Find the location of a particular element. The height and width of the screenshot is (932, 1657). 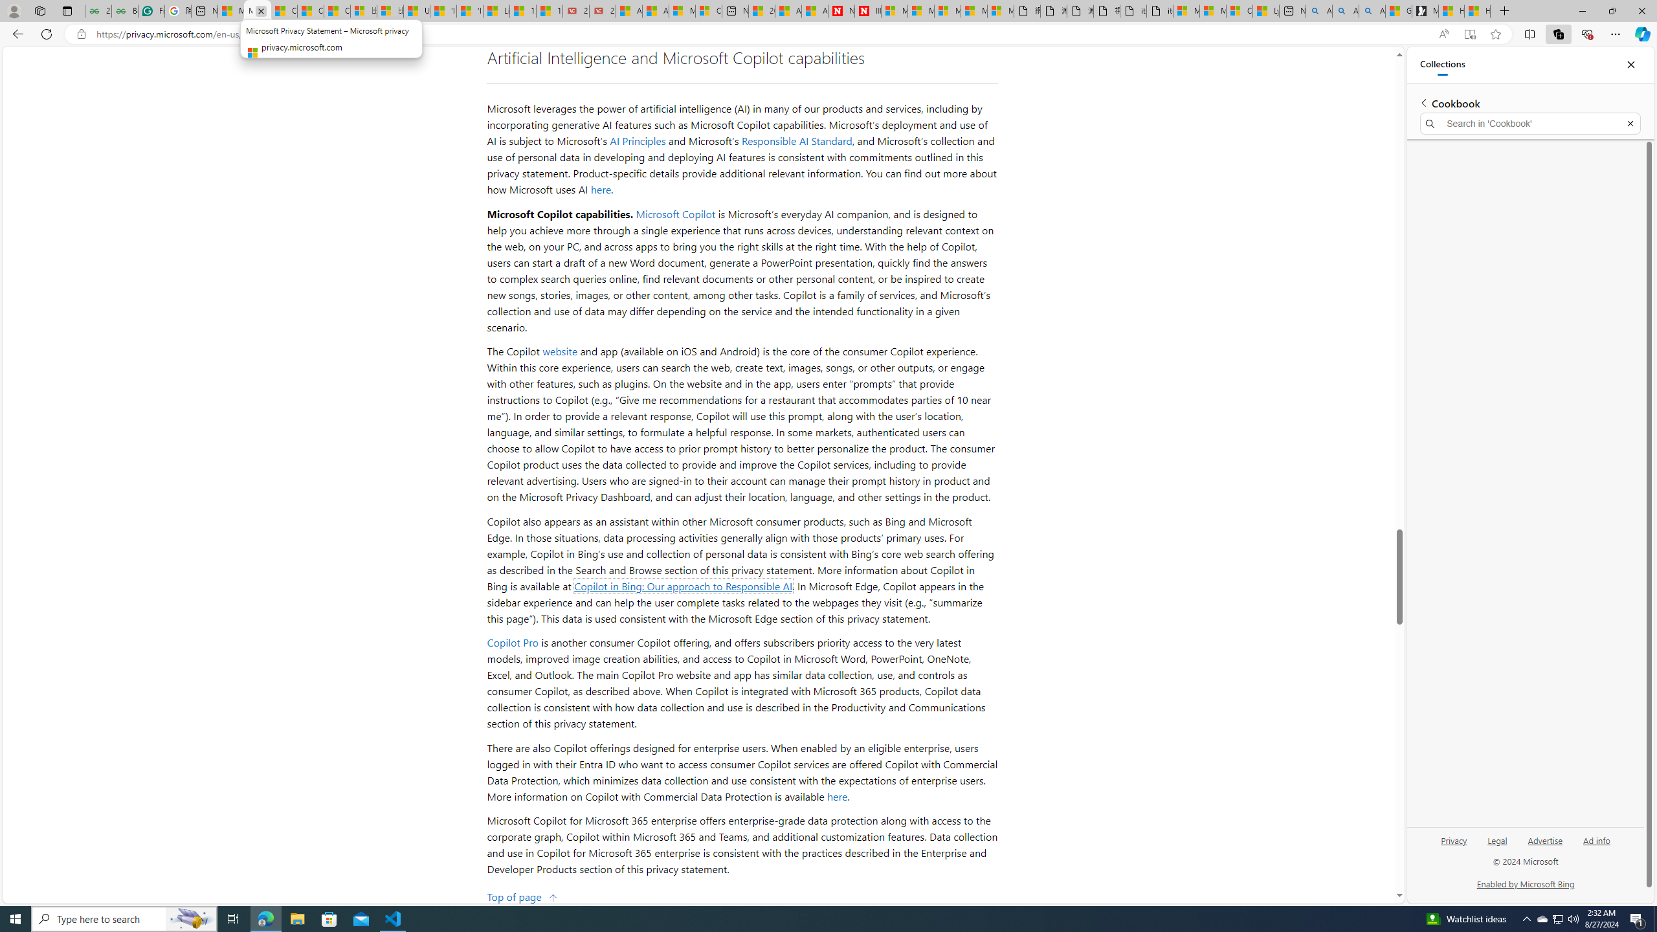

21 Movies That Outdid the Books They Were Based On is located at coordinates (602, 11).